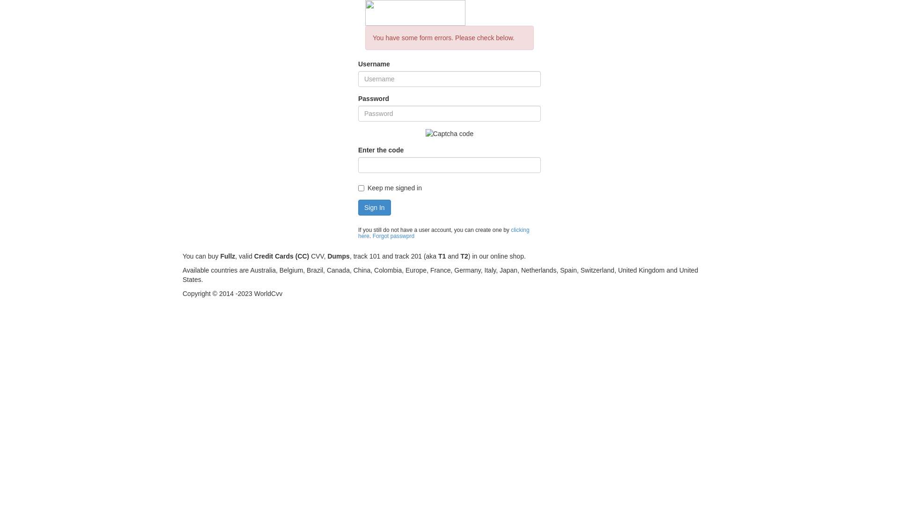 This screenshot has height=505, width=899. I want to click on Forgot passwprd, so click(393, 236).